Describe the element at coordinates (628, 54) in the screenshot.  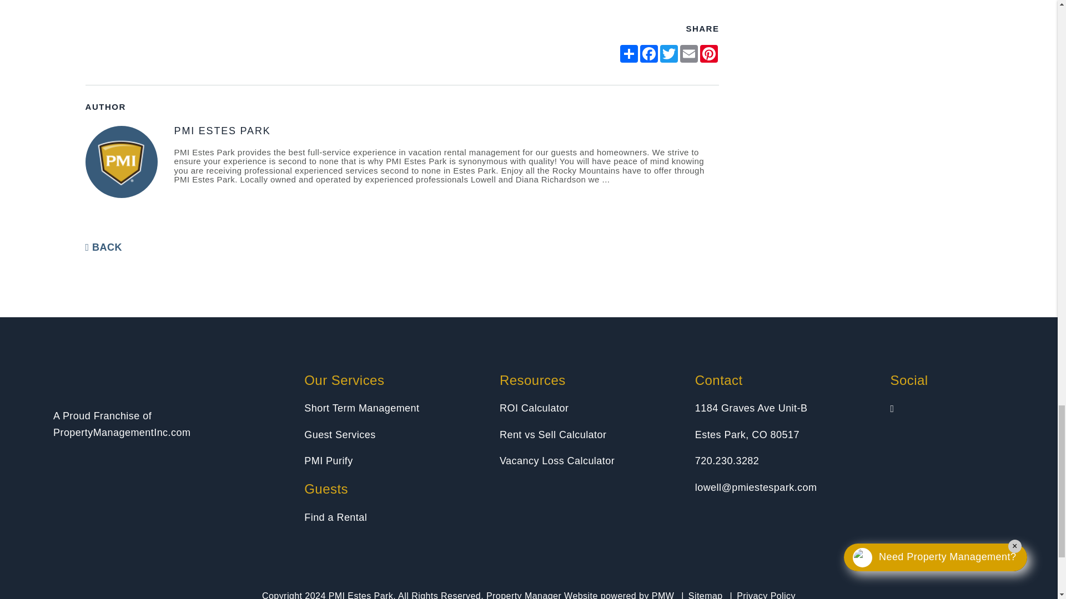
I see `opens in new window` at that location.